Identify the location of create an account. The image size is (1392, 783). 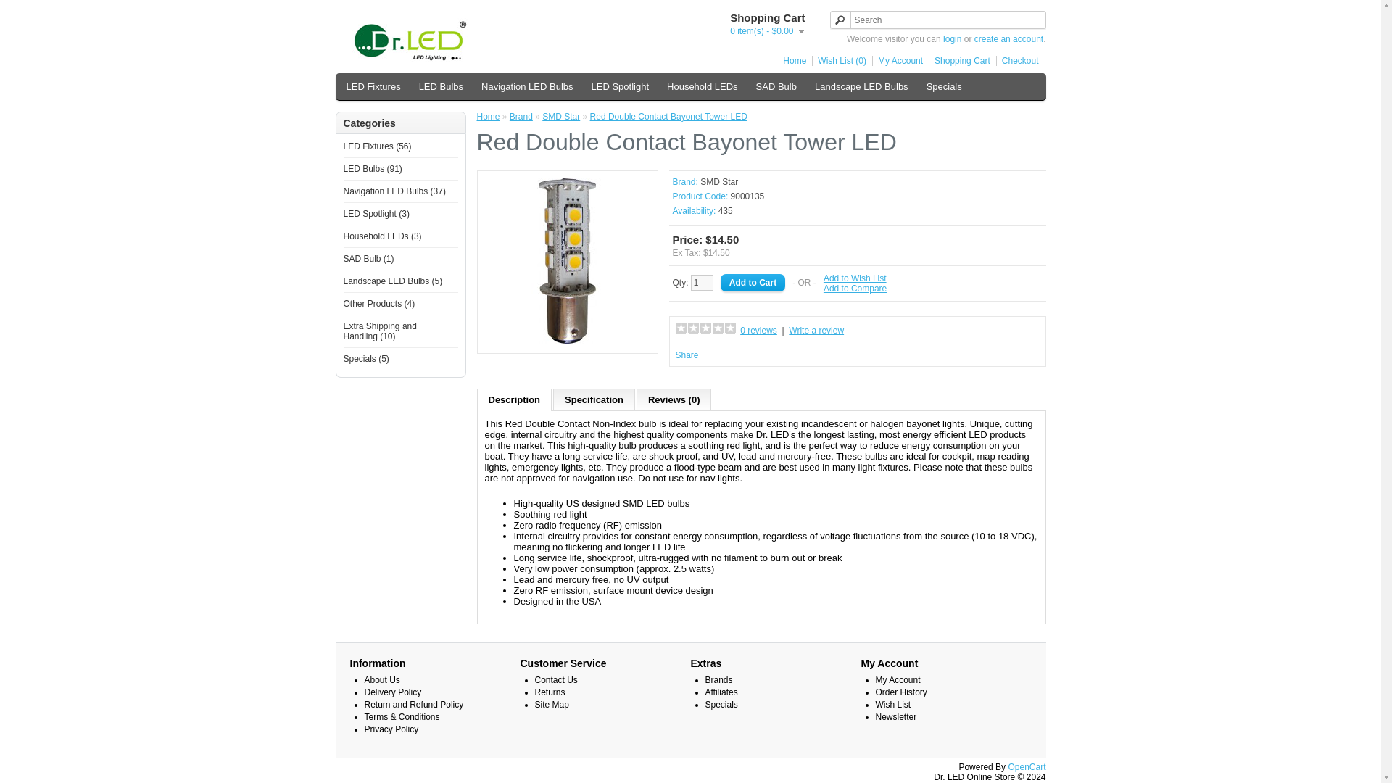
(1008, 39).